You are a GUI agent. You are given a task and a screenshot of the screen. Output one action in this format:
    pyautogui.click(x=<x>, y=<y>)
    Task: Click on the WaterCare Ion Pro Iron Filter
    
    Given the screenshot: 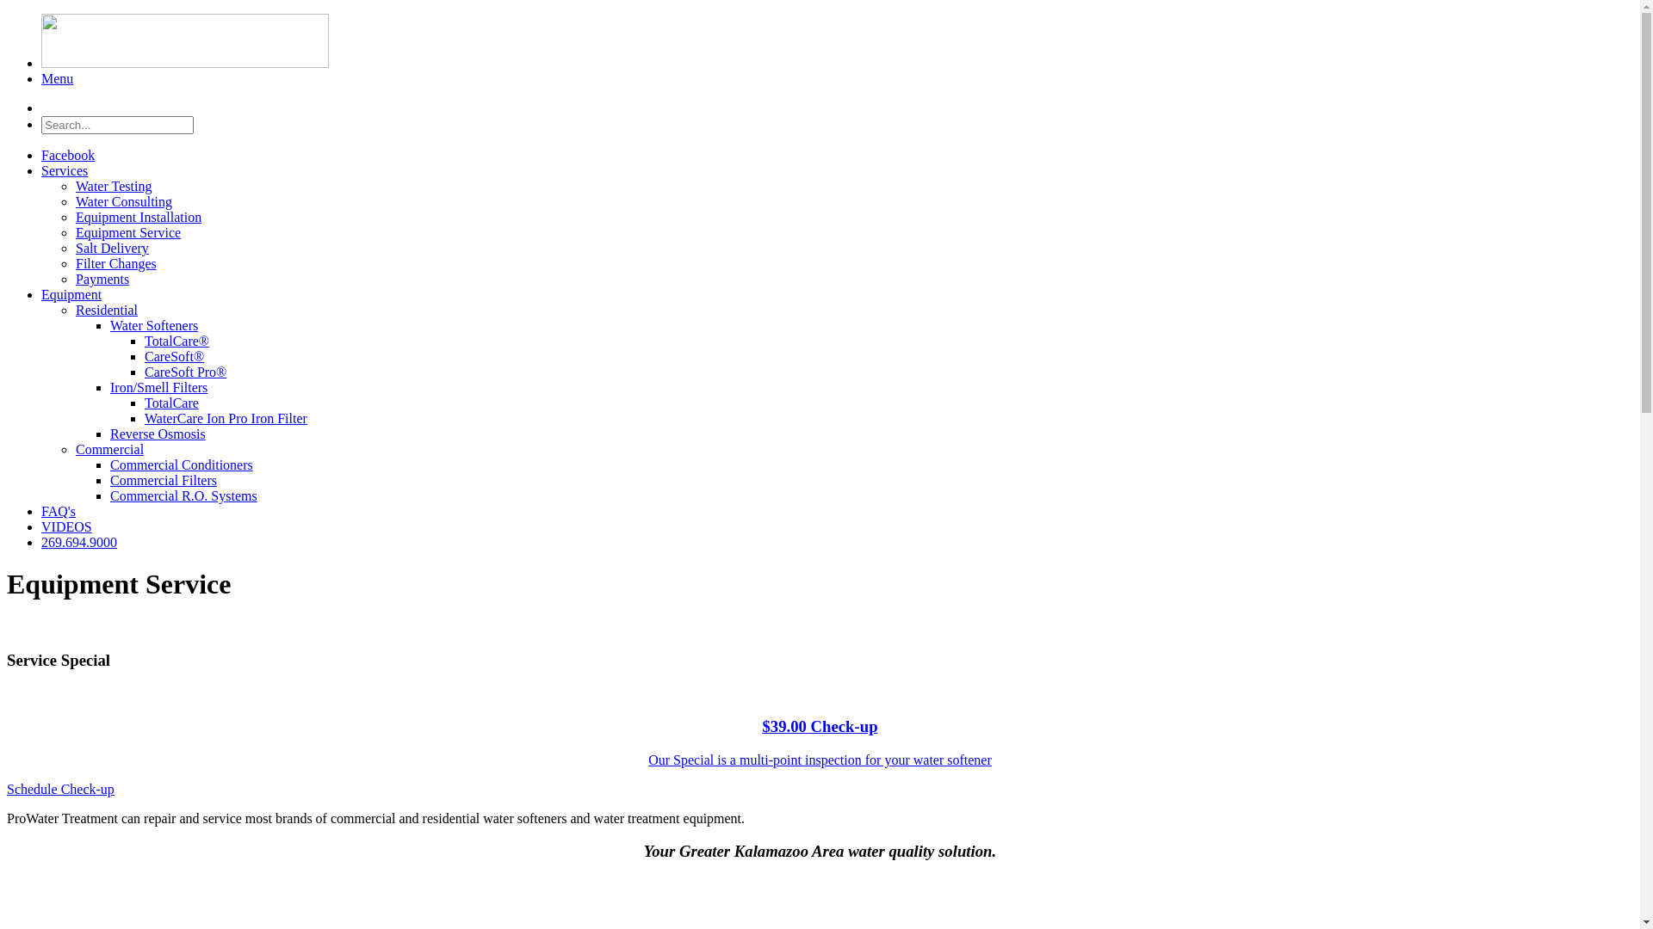 What is the action you would take?
    pyautogui.click(x=226, y=418)
    